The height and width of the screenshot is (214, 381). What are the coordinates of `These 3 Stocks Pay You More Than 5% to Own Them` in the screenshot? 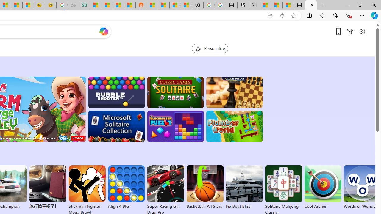 It's located at (288, 5).